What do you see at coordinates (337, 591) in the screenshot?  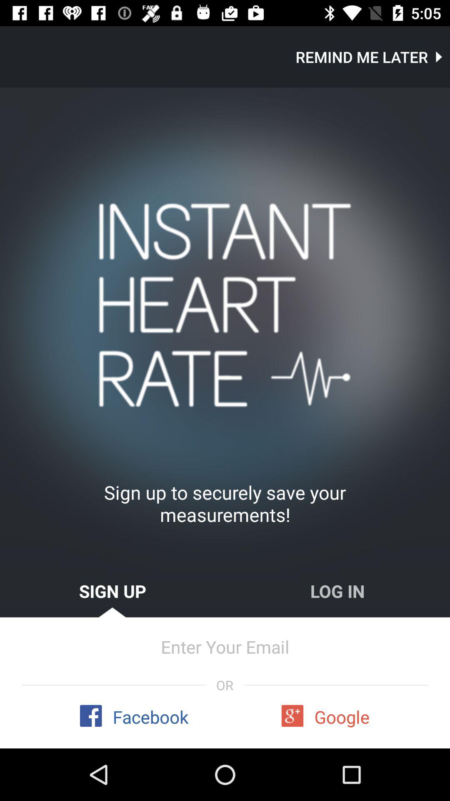 I see `turn off the item below the sign up to item` at bounding box center [337, 591].